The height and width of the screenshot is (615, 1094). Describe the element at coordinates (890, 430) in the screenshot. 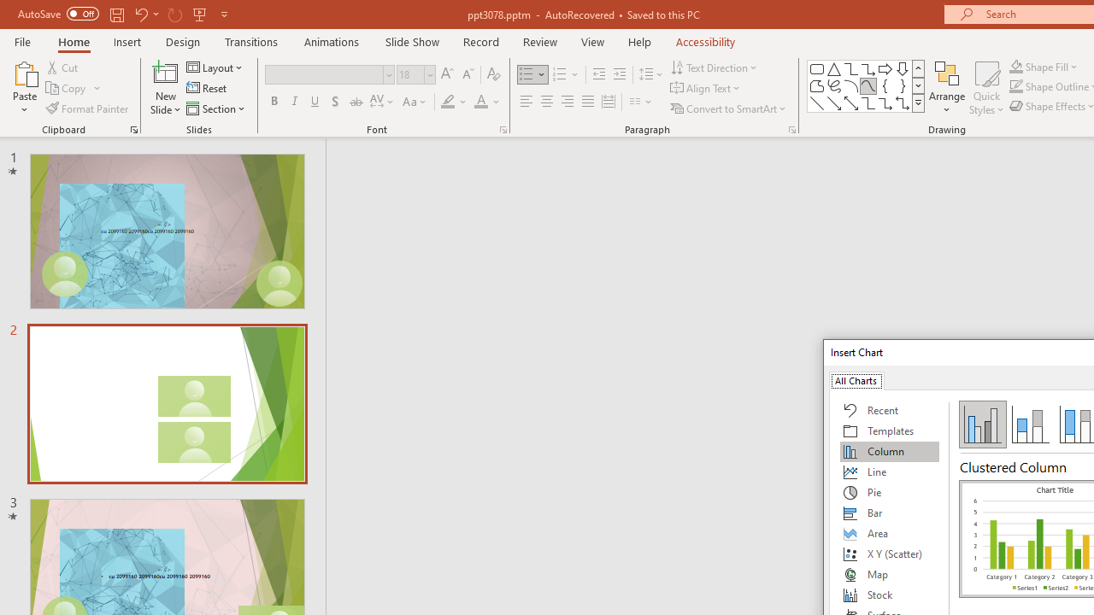

I see `Templates` at that location.